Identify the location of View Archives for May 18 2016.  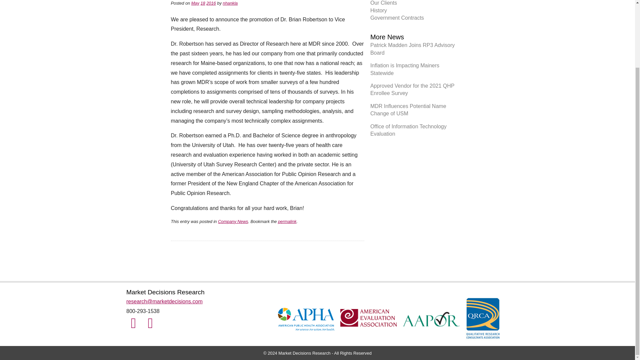
(202, 3).